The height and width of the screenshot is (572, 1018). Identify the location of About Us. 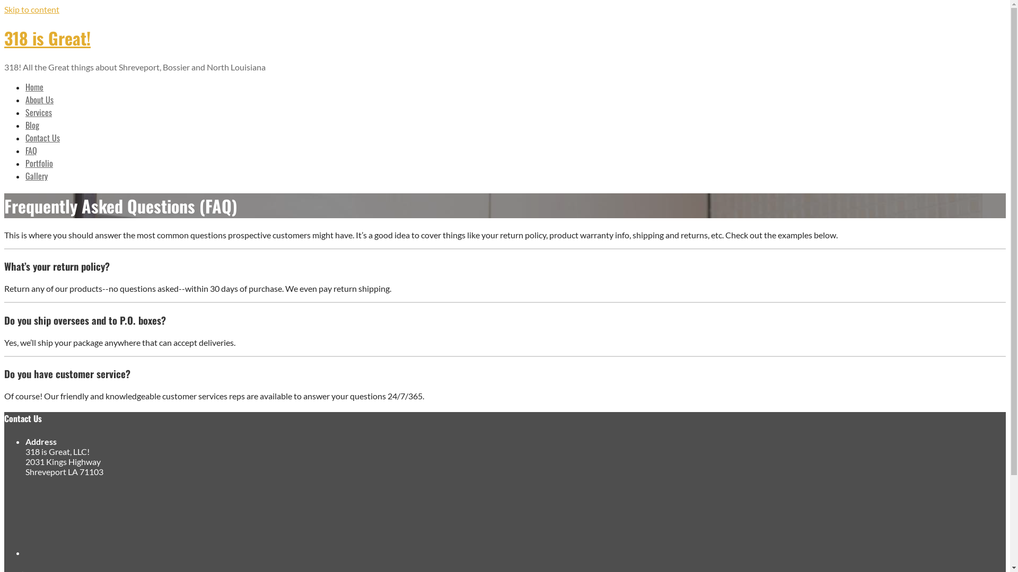
(39, 100).